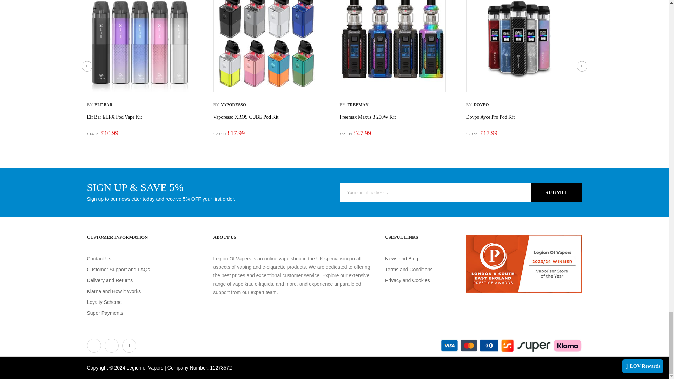 This screenshot has width=674, height=379. What do you see at coordinates (556, 192) in the screenshot?
I see `SUBMIT` at bounding box center [556, 192].